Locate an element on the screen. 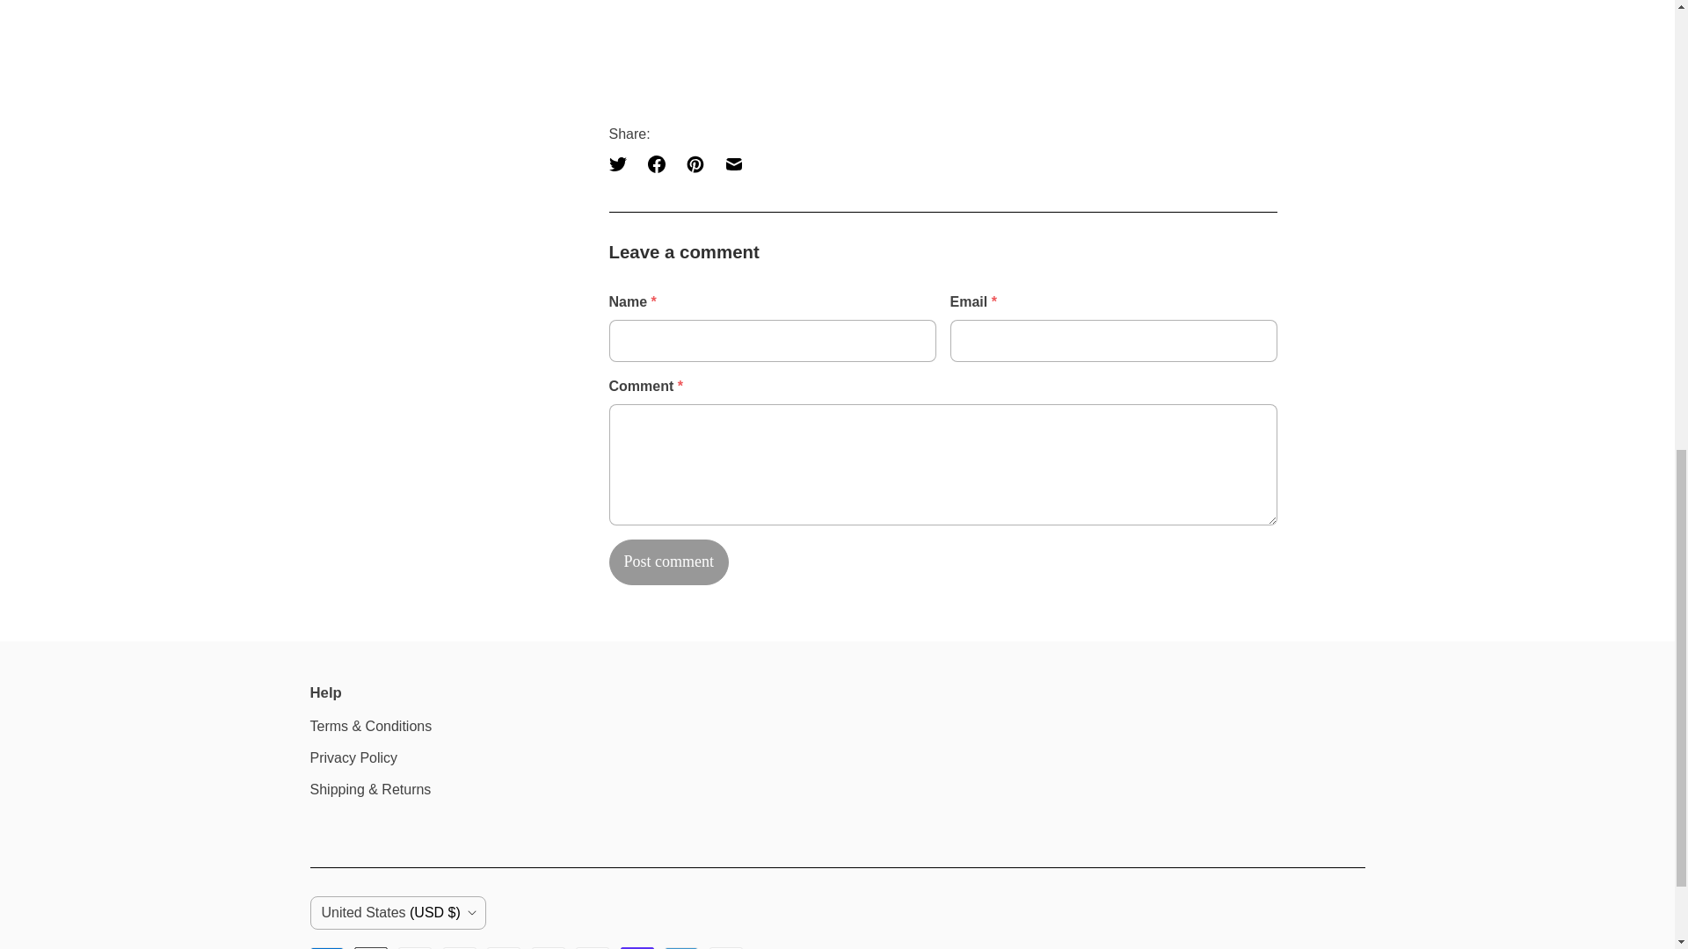  Visa is located at coordinates (725, 947).